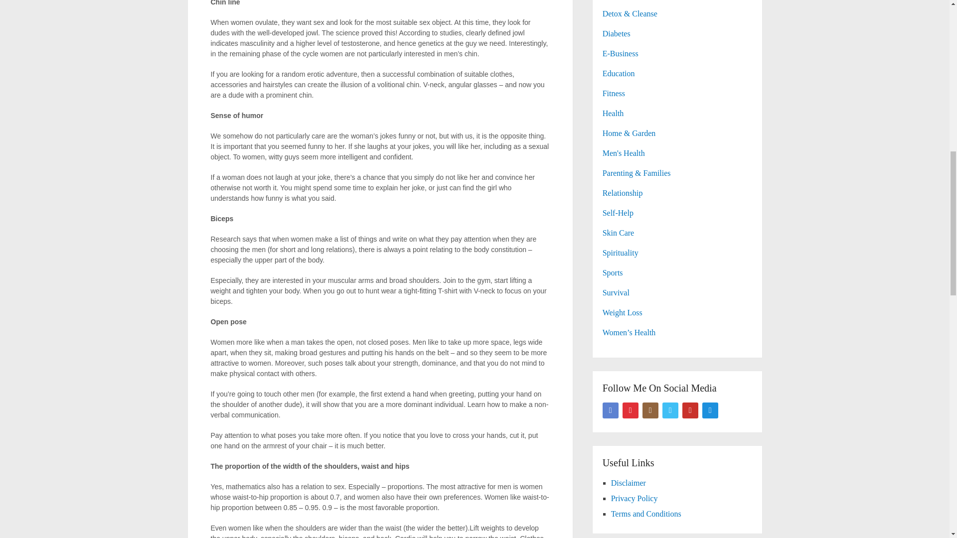 Image resolution: width=957 pixels, height=538 pixels. Describe the element at coordinates (620, 53) in the screenshot. I see `E-Business` at that location.